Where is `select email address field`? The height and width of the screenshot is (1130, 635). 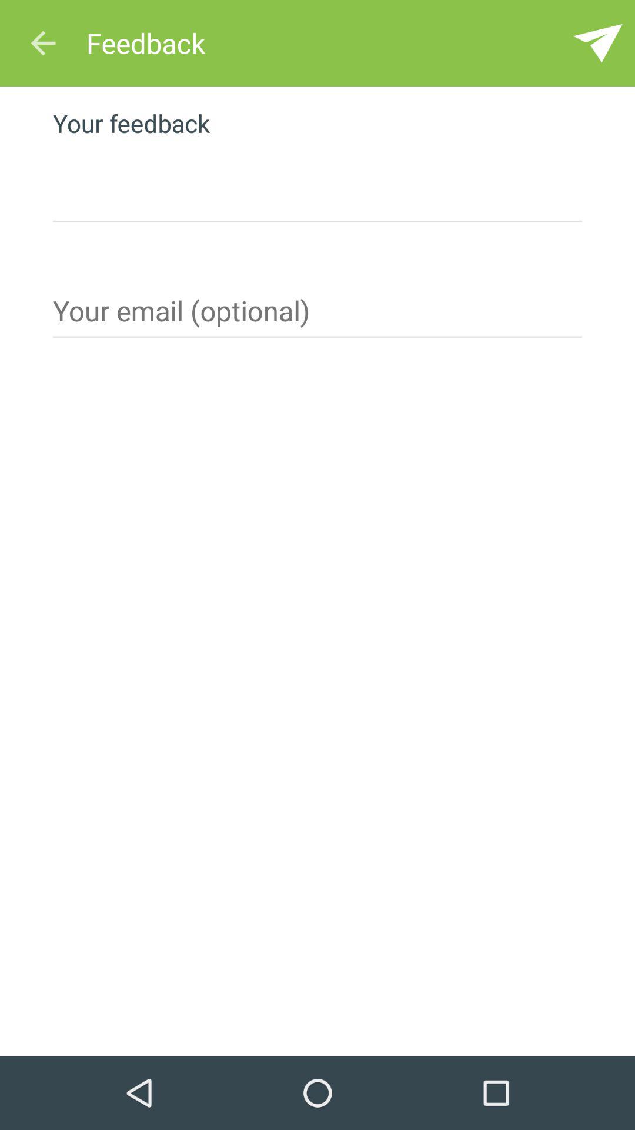 select email address field is located at coordinates (317, 315).